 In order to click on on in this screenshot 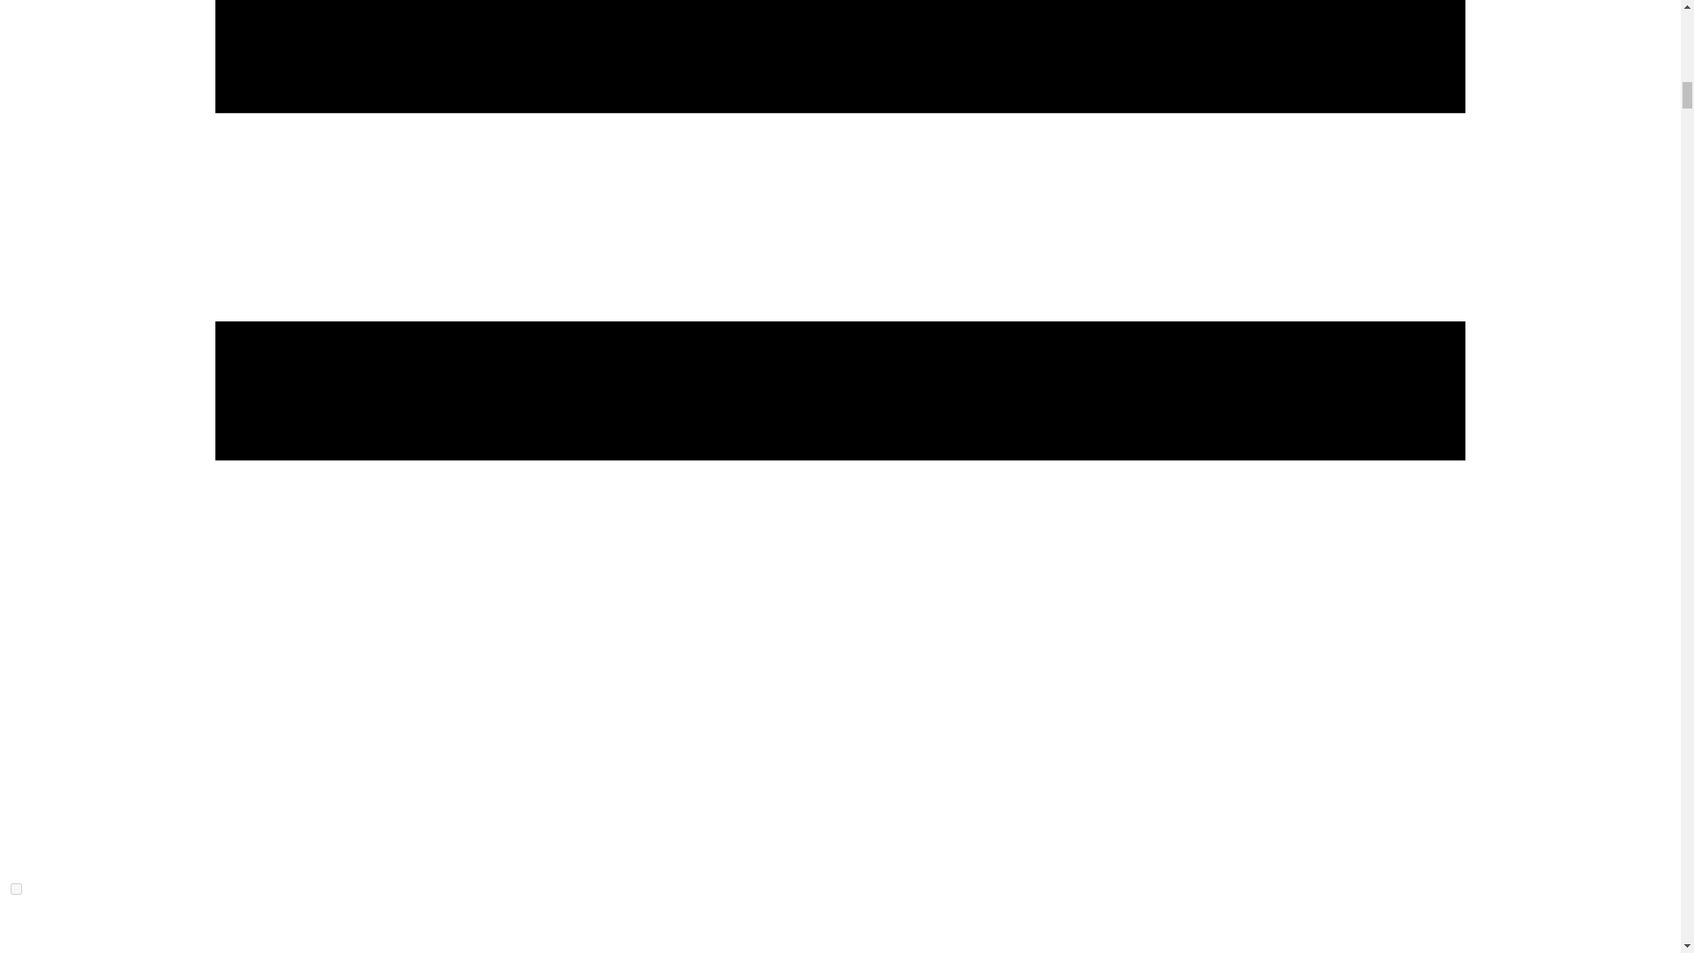, I will do `click(16, 889)`.